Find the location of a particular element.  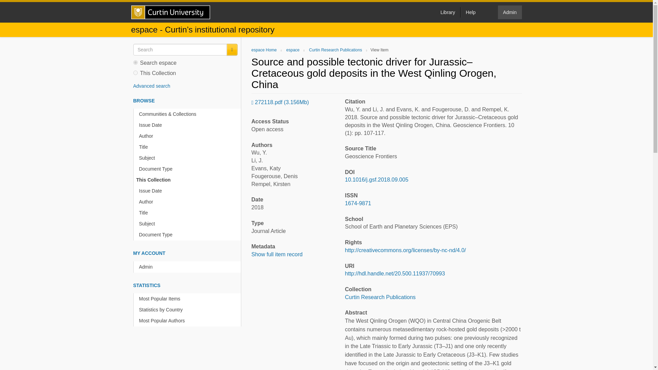

This Collection is located at coordinates (187, 180).